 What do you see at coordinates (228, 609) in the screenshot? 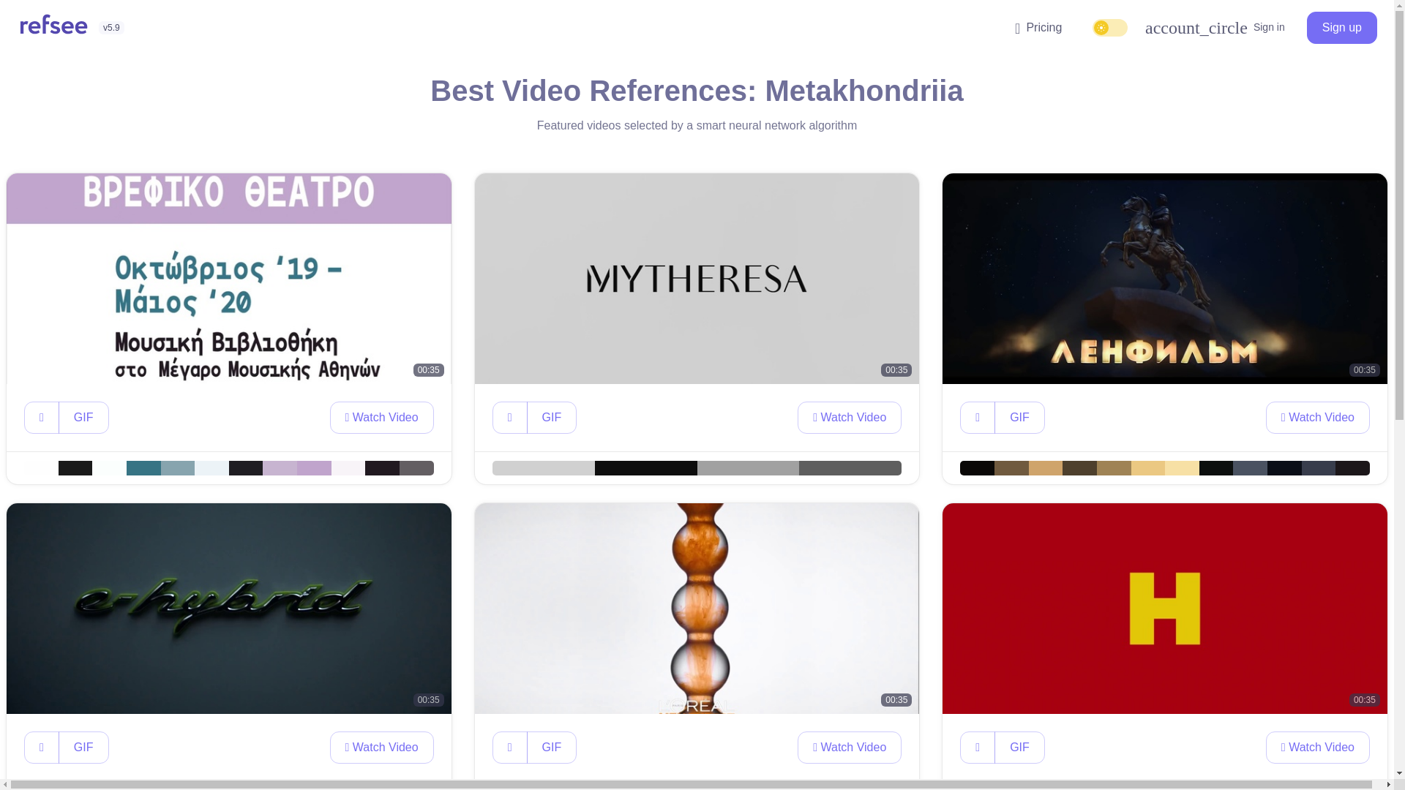
I see `00:35` at bounding box center [228, 609].